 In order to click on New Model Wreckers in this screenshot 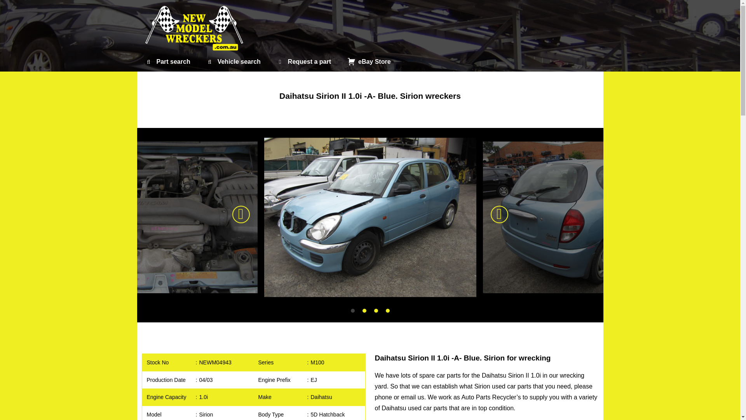, I will do `click(195, 28)`.